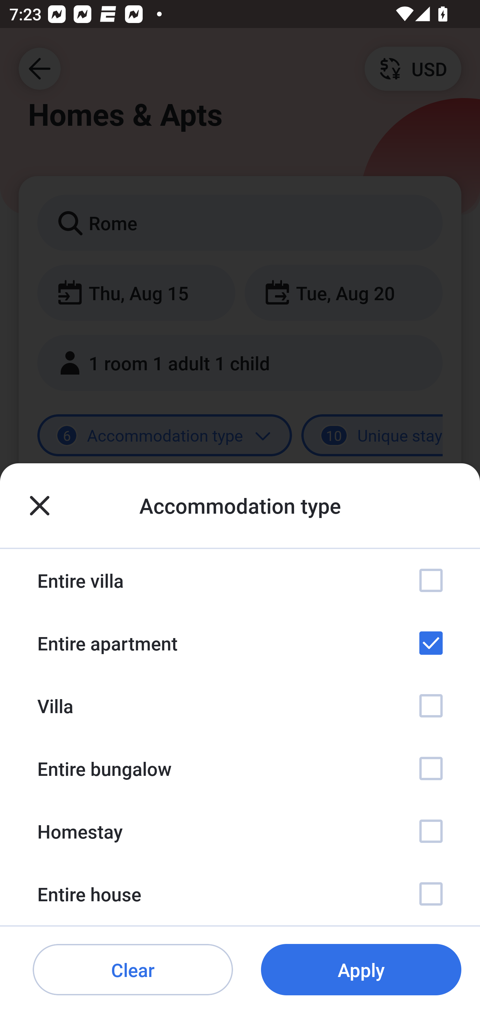  I want to click on Entire apartment, so click(240, 643).